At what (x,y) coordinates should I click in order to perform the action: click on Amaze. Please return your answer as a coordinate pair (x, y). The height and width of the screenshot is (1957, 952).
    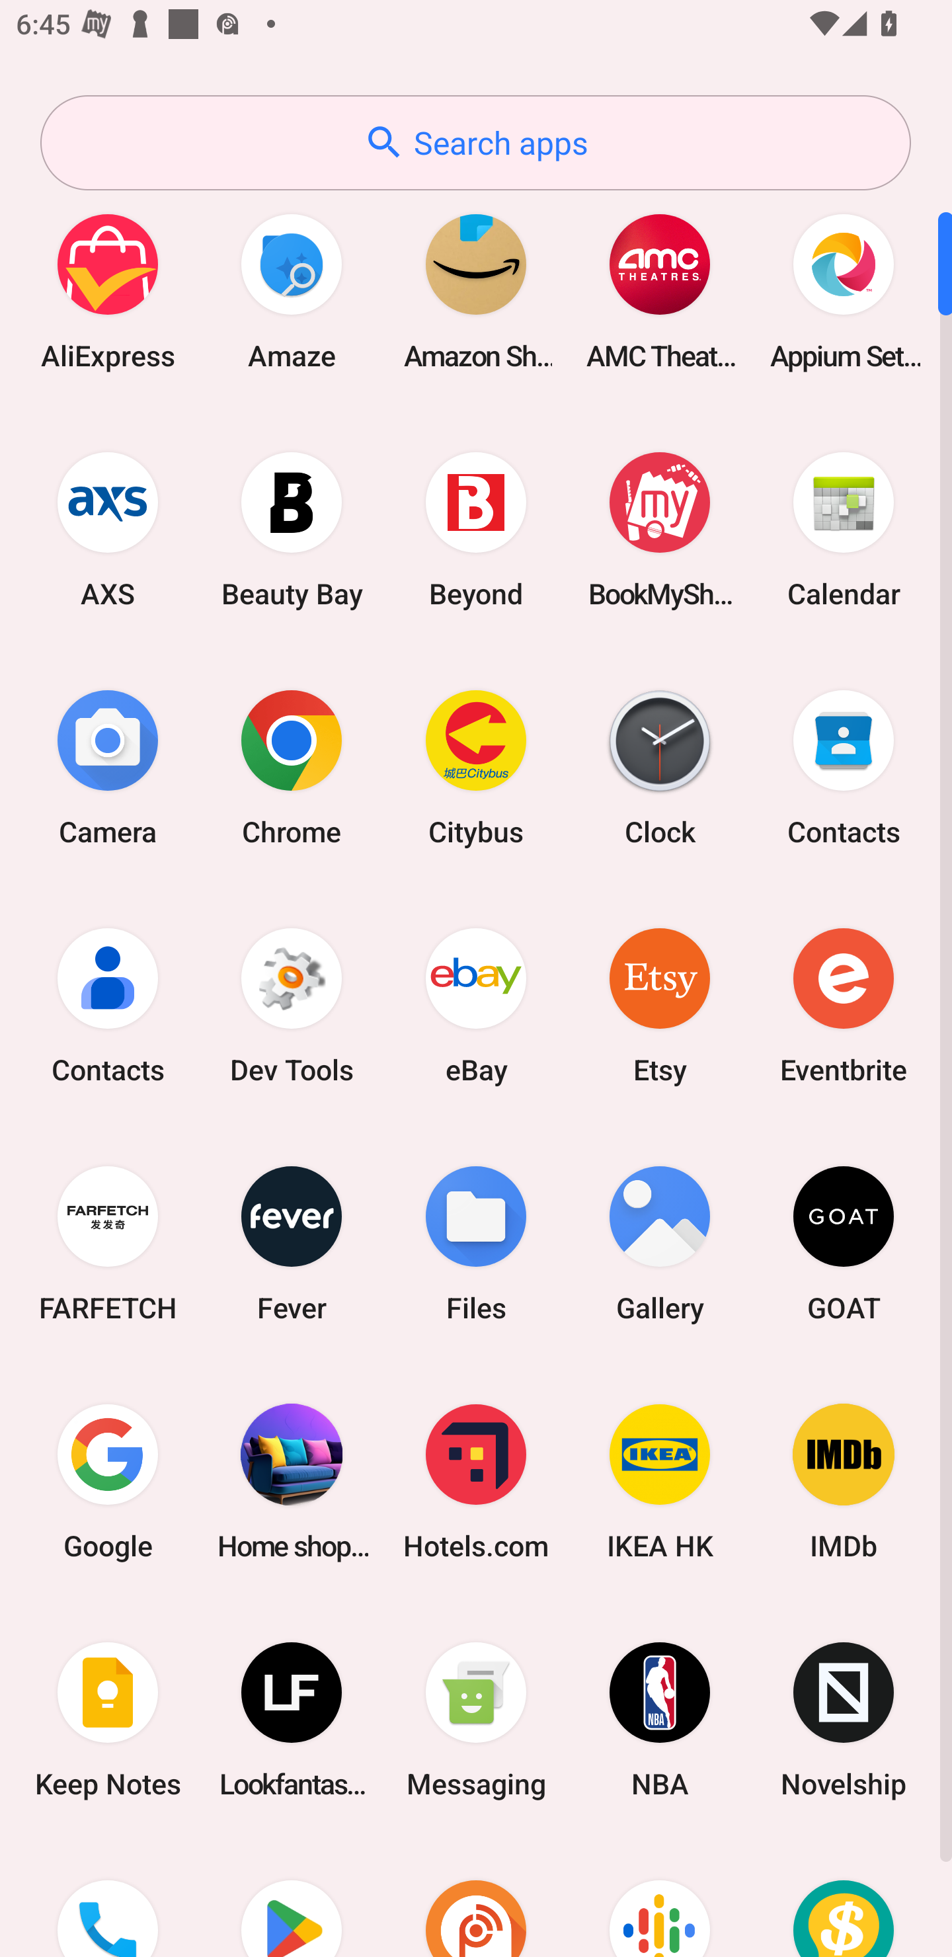
    Looking at the image, I should click on (292, 291).